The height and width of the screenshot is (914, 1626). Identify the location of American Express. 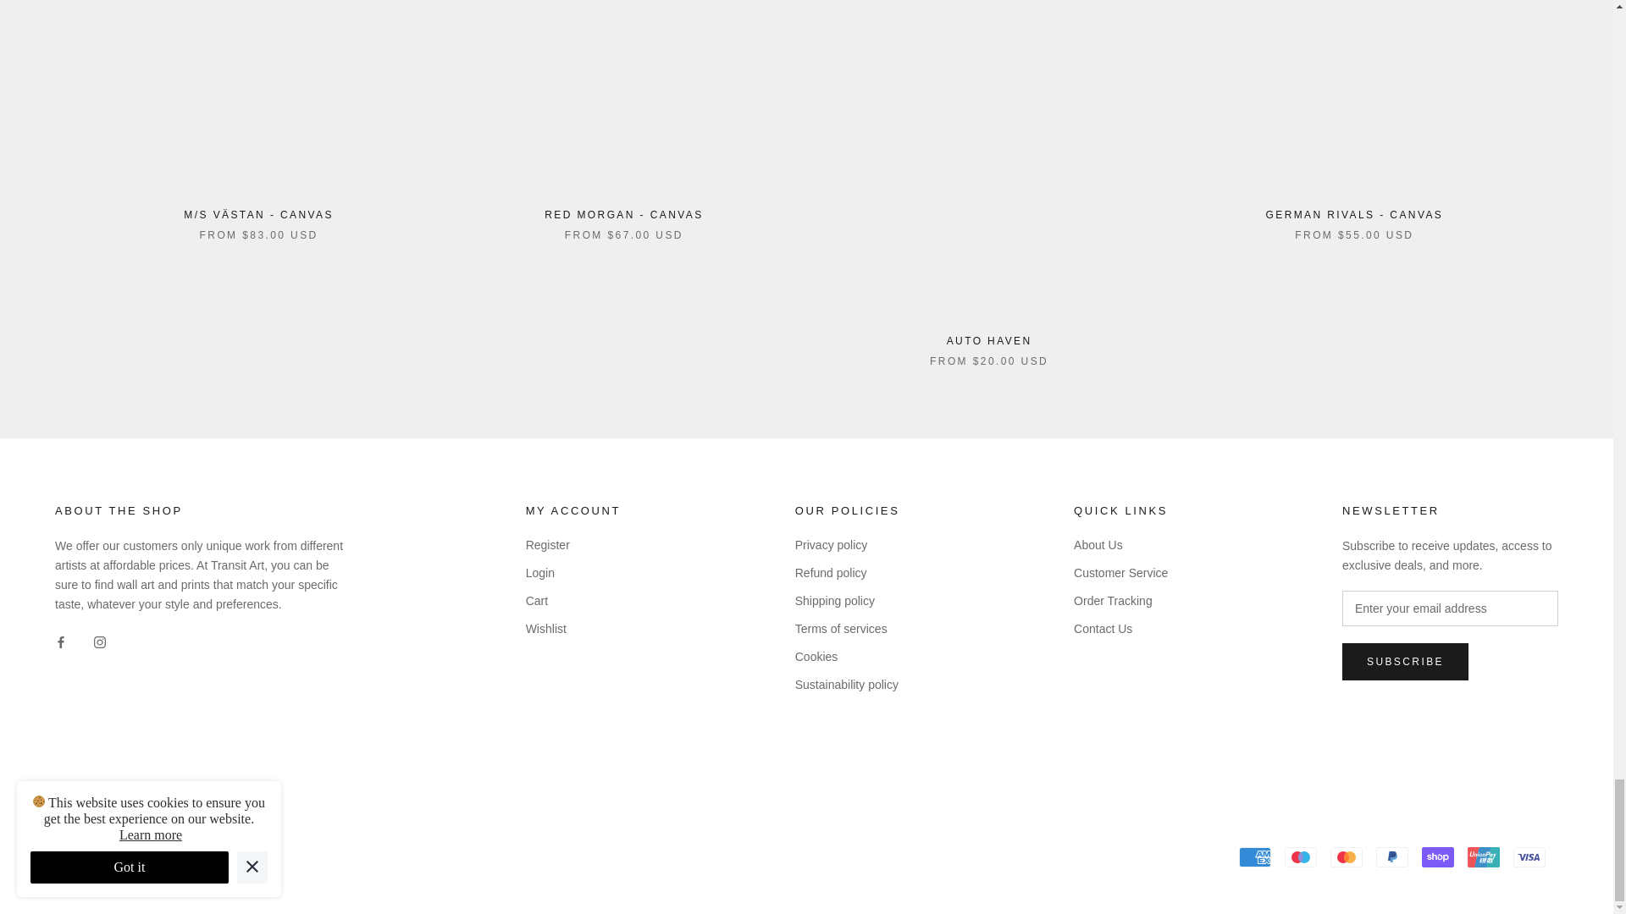
(1255, 856).